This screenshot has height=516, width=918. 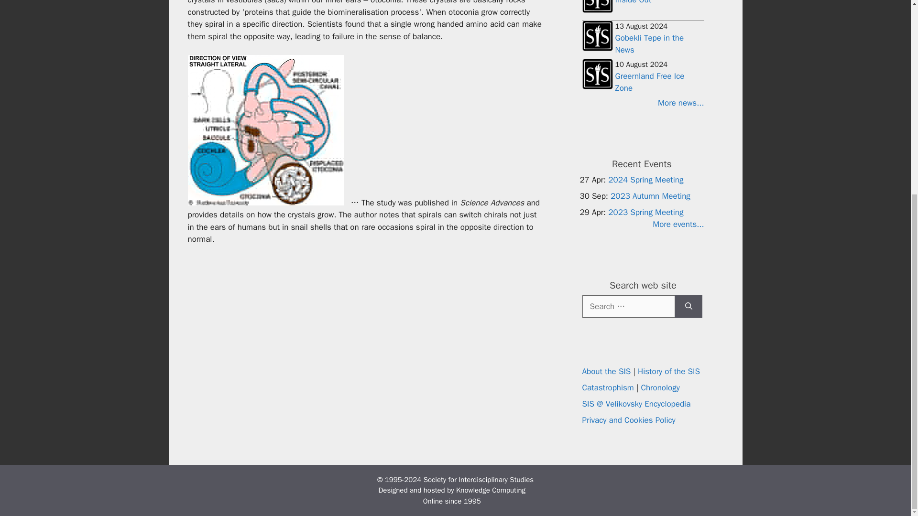 What do you see at coordinates (633, 2) in the screenshot?
I see `Inside Out` at bounding box center [633, 2].